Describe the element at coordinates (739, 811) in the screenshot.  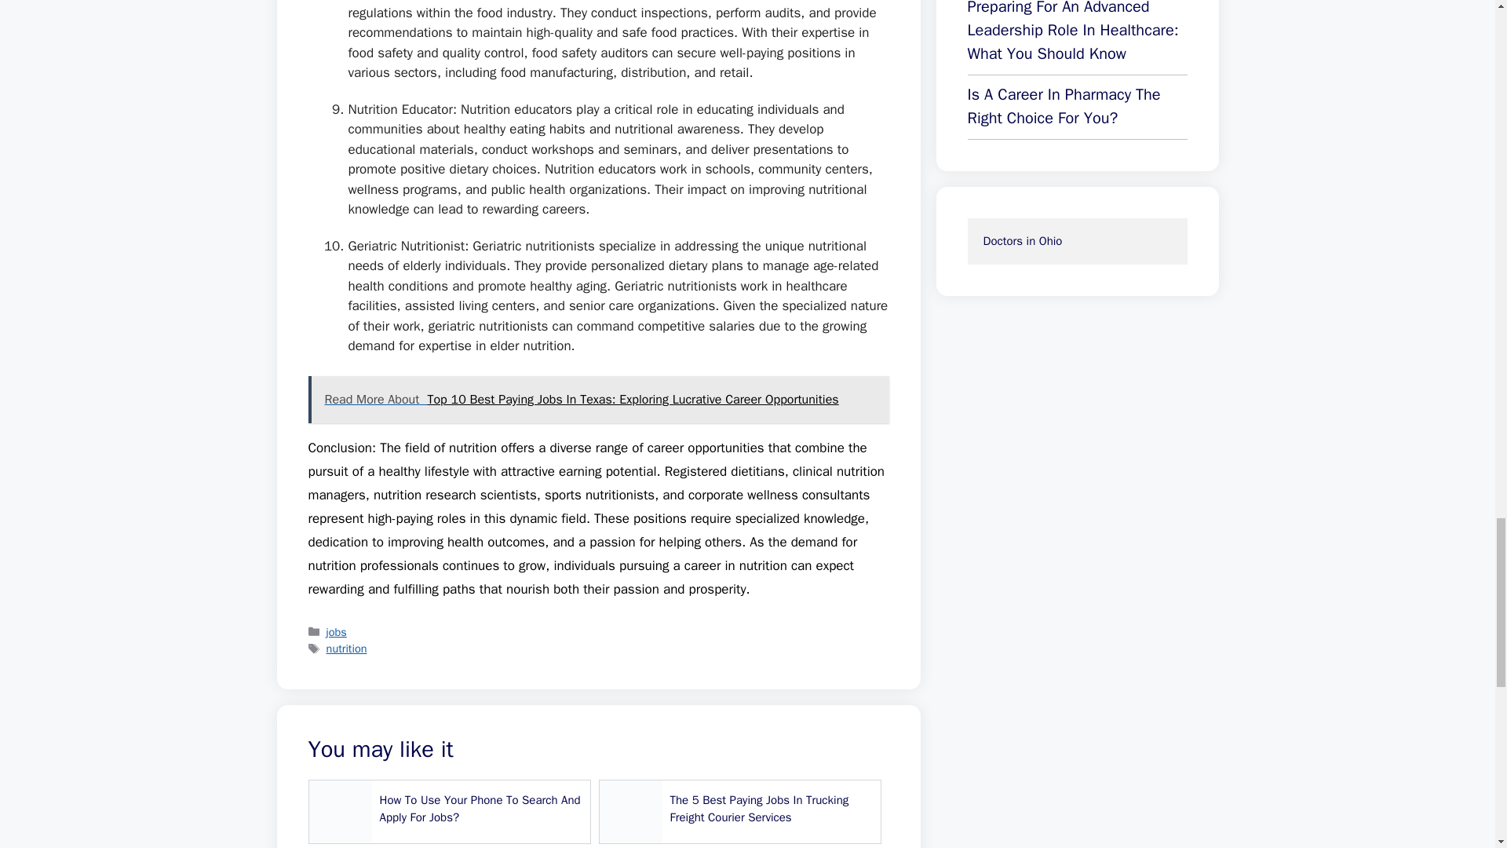
I see `The 5 Best Paying Jobs In Trucking Freight Courier Services` at that location.